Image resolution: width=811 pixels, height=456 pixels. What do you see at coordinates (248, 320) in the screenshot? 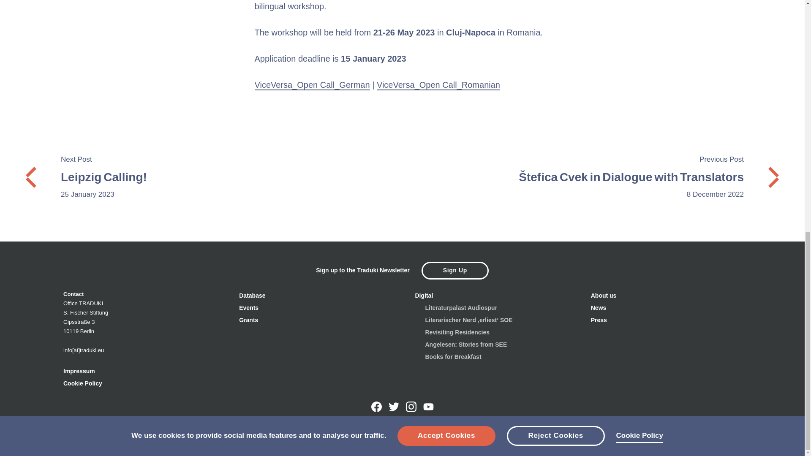
I see `Grants` at bounding box center [248, 320].